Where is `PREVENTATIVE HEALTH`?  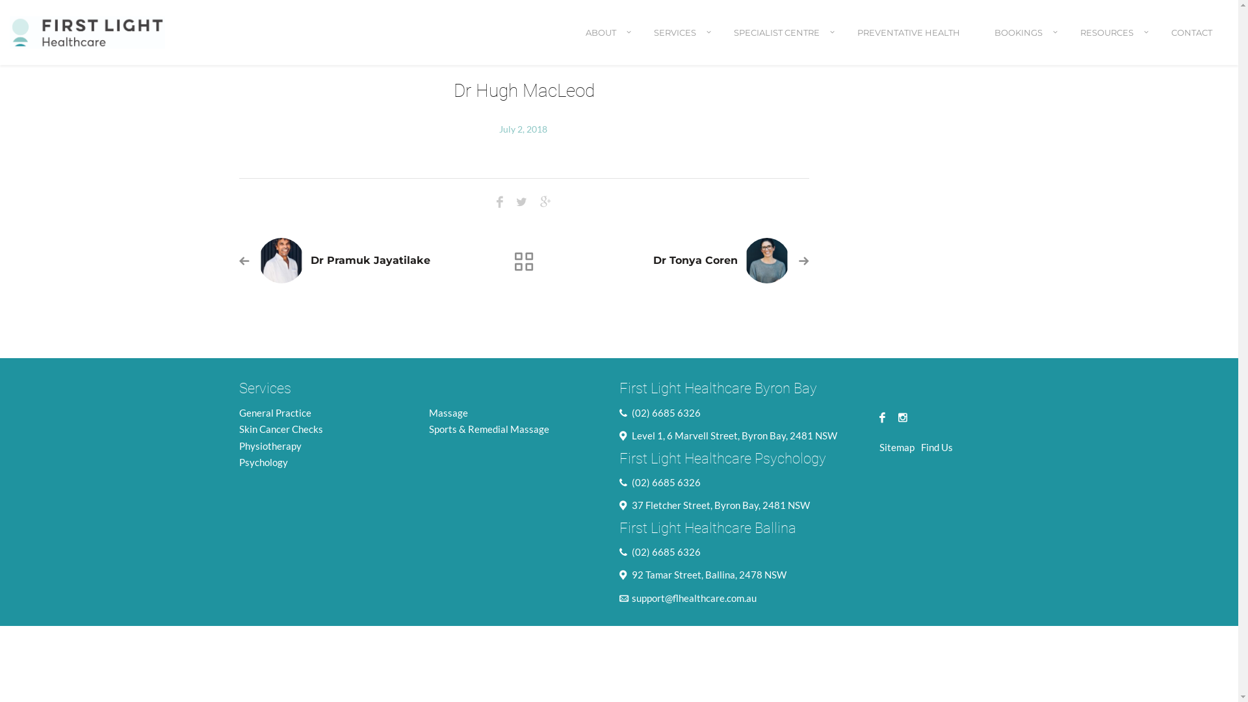
PREVENTATIVE HEALTH is located at coordinates (909, 44).